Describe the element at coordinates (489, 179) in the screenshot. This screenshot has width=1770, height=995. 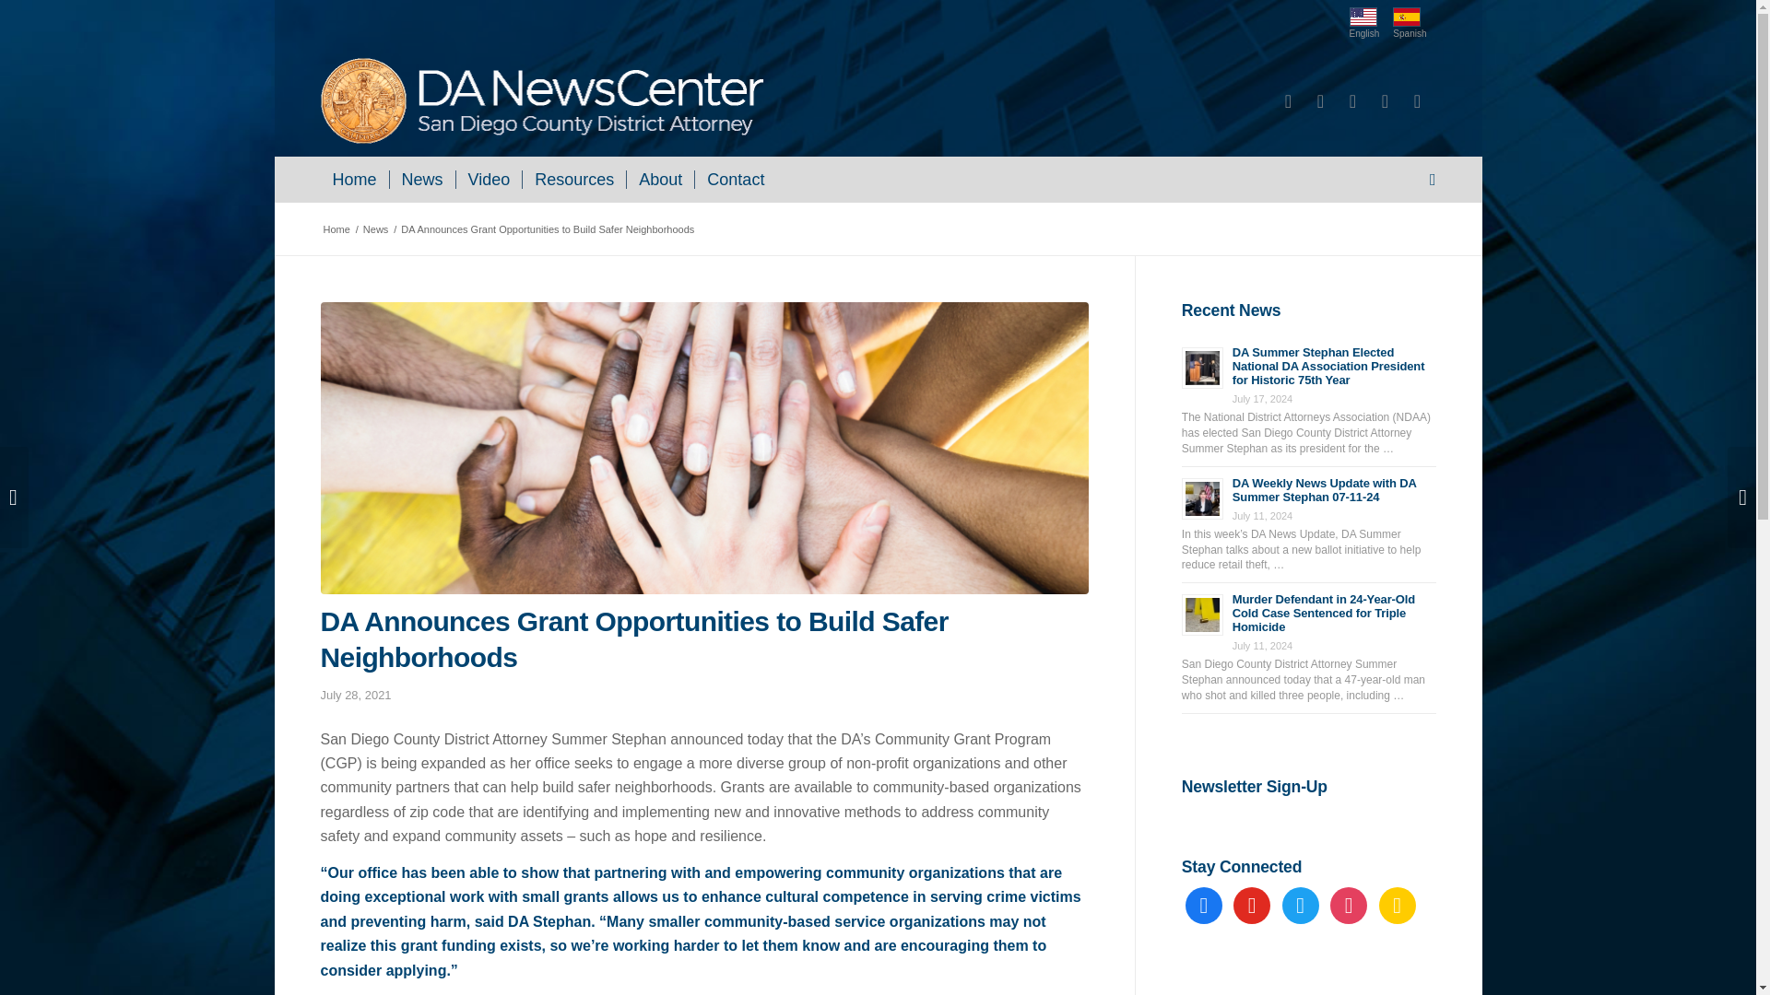
I see `Video` at that location.